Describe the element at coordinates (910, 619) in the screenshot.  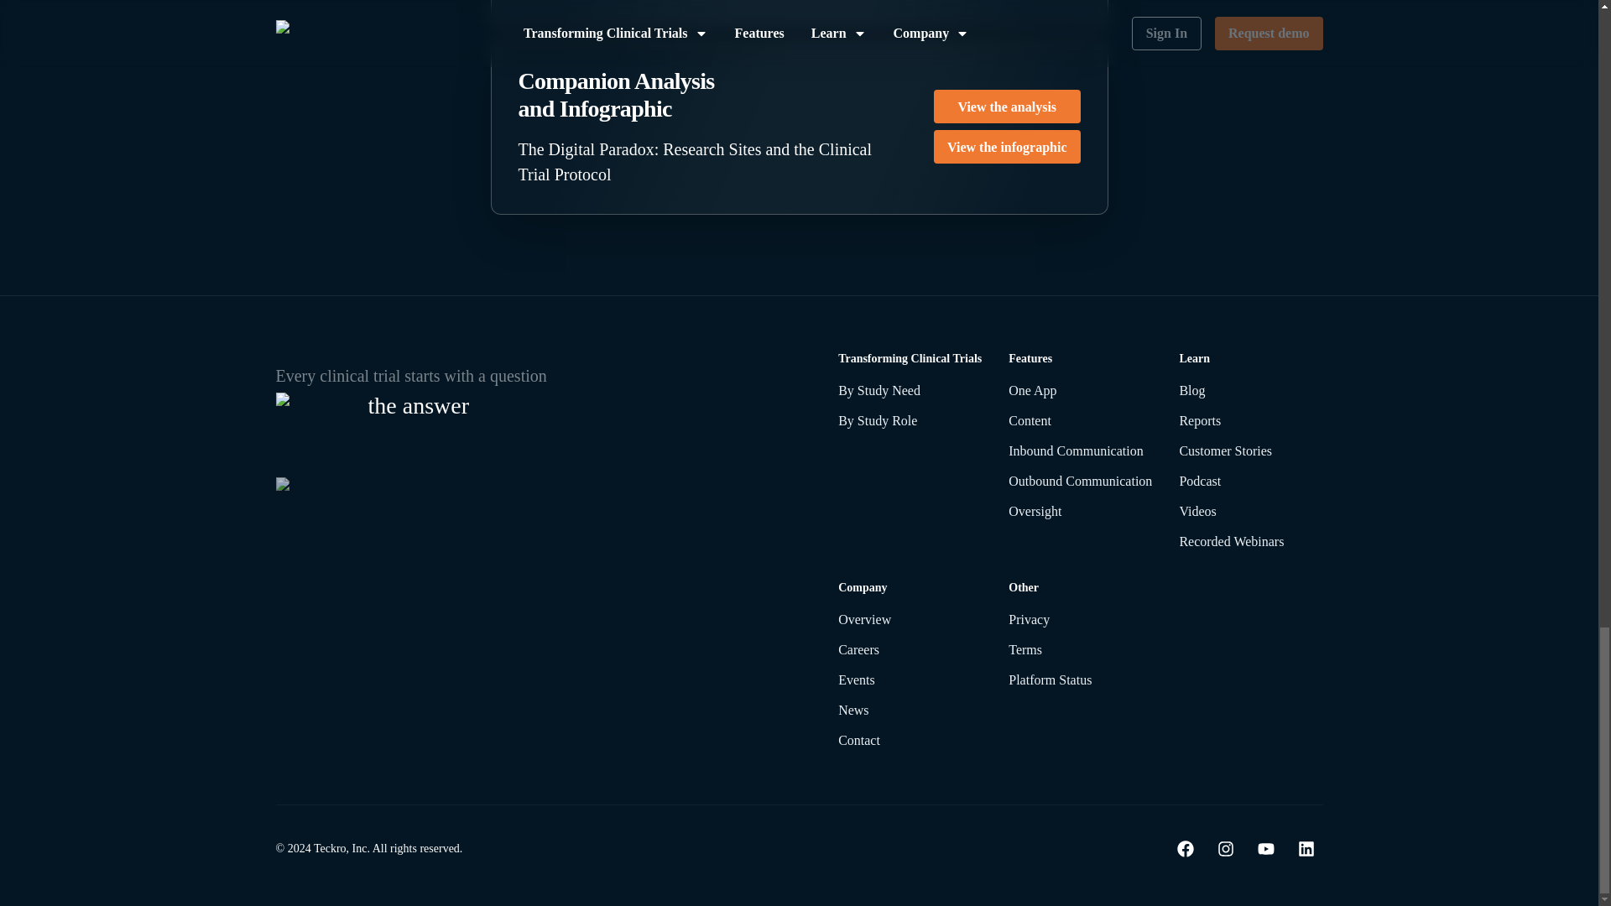
I see `Overview` at that location.